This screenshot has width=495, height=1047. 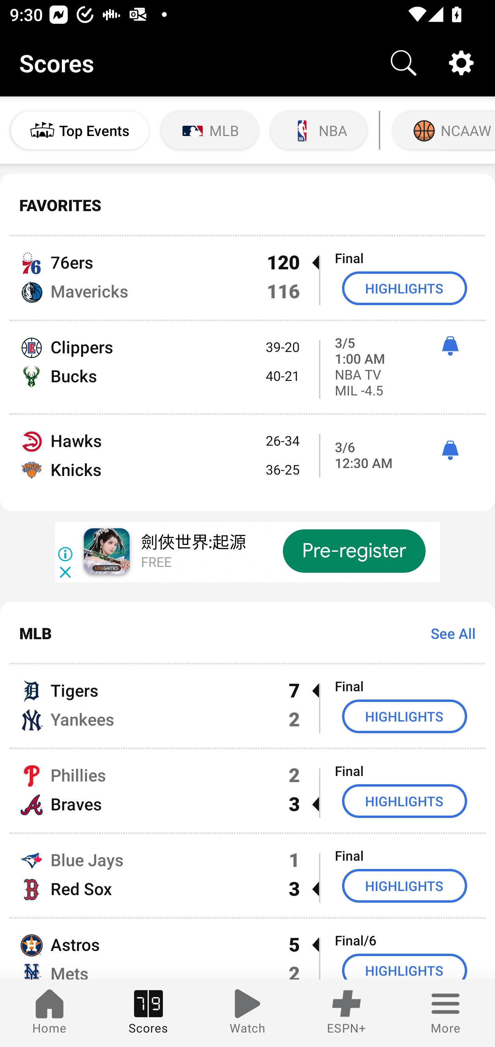 I want to click on HIGHLIGHTS, so click(x=405, y=967).